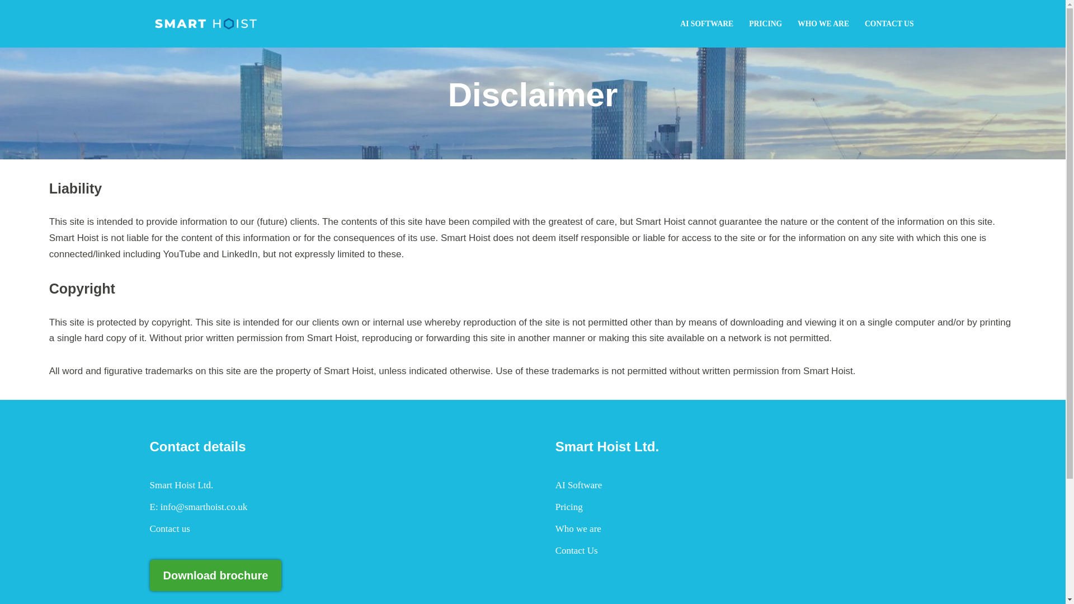  Describe the element at coordinates (569, 507) in the screenshot. I see `Pricing` at that location.